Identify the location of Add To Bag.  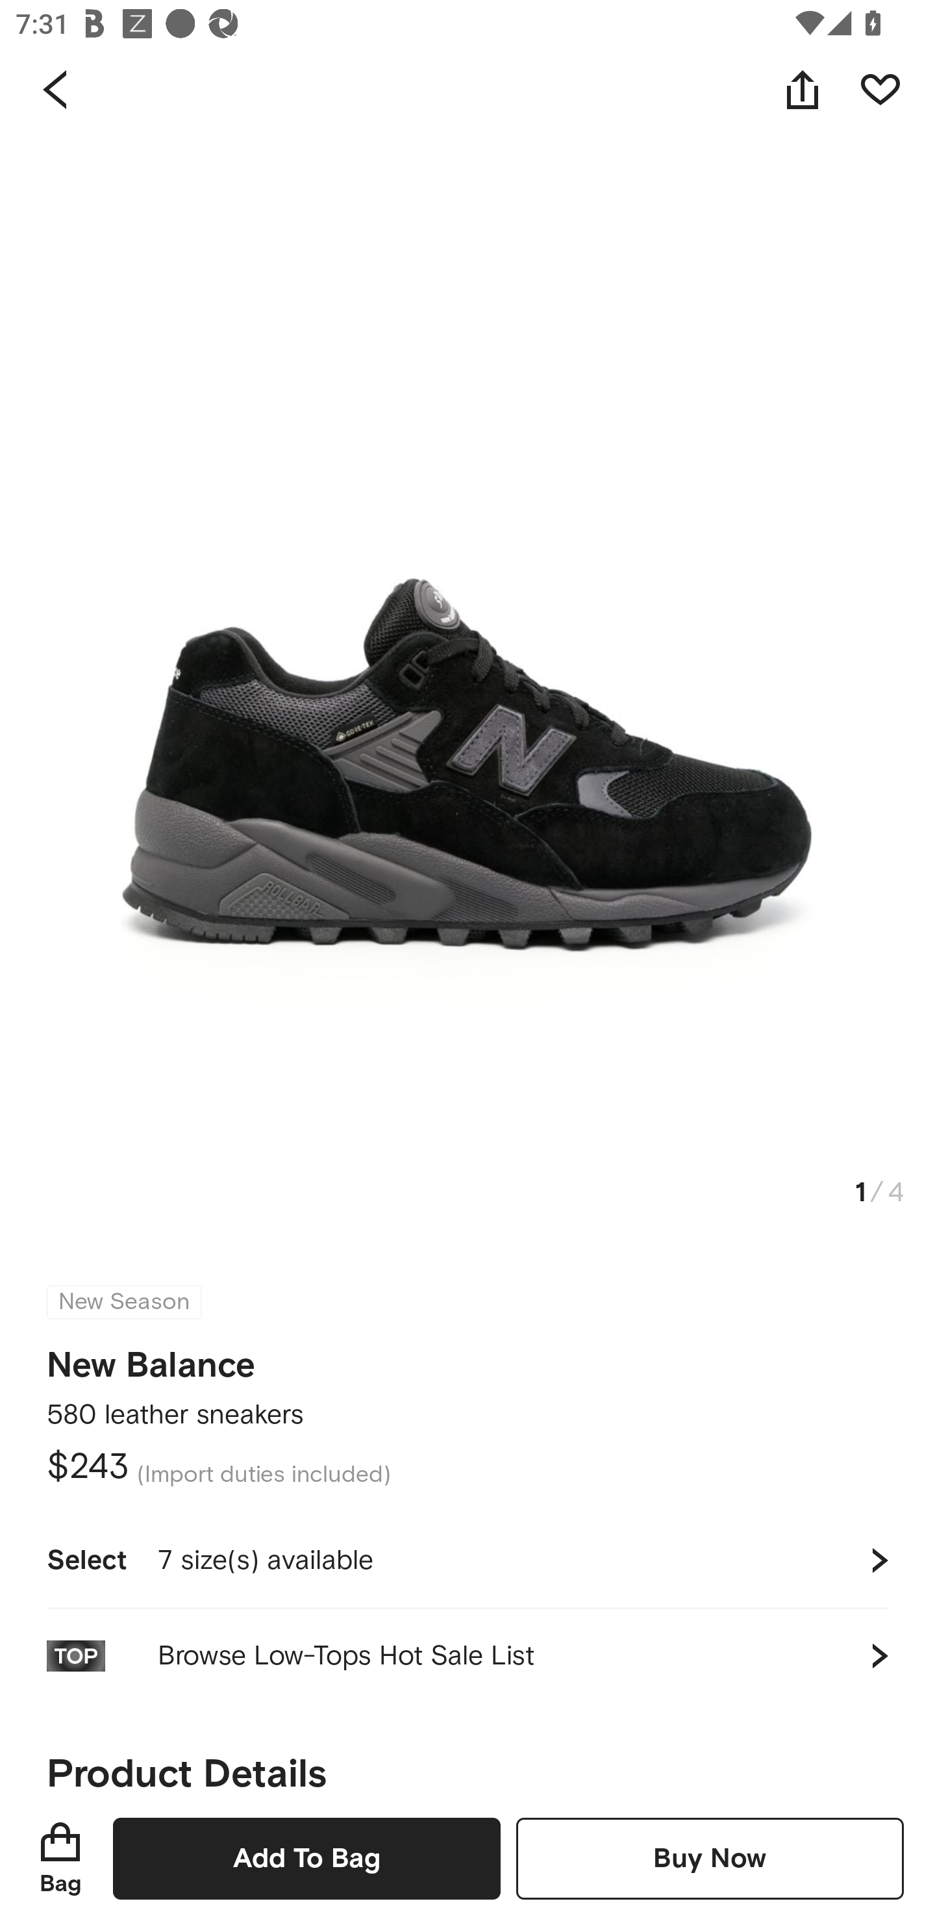
(306, 1858).